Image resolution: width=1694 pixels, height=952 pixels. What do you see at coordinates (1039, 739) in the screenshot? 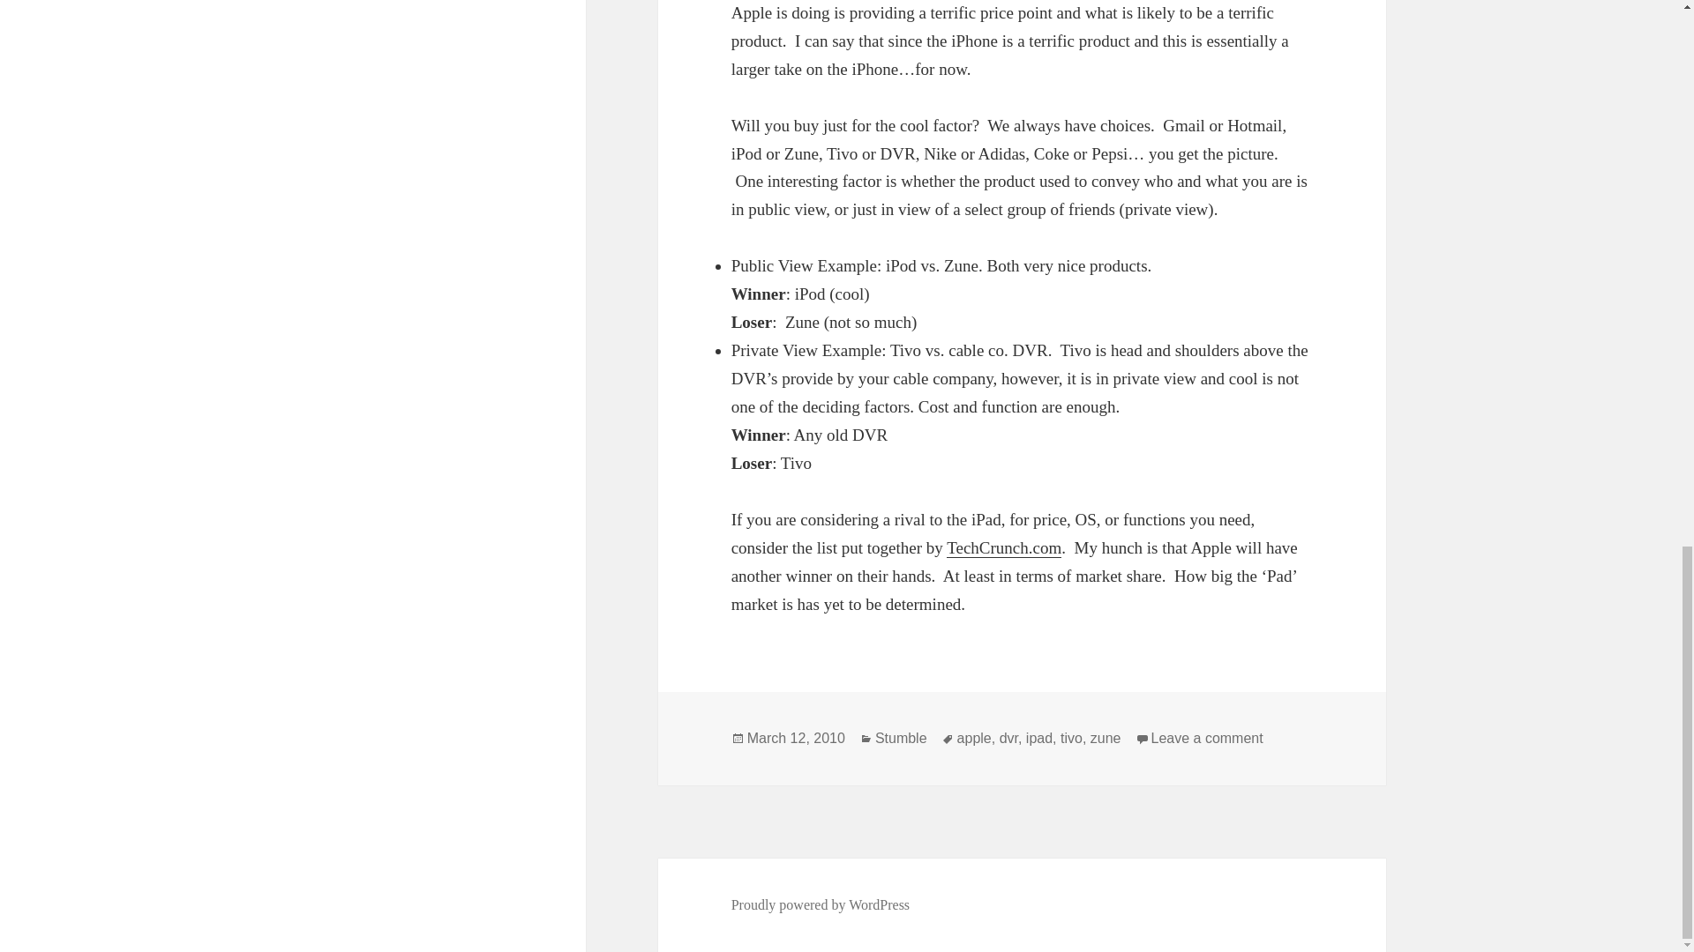
I see `ipad` at bounding box center [1039, 739].